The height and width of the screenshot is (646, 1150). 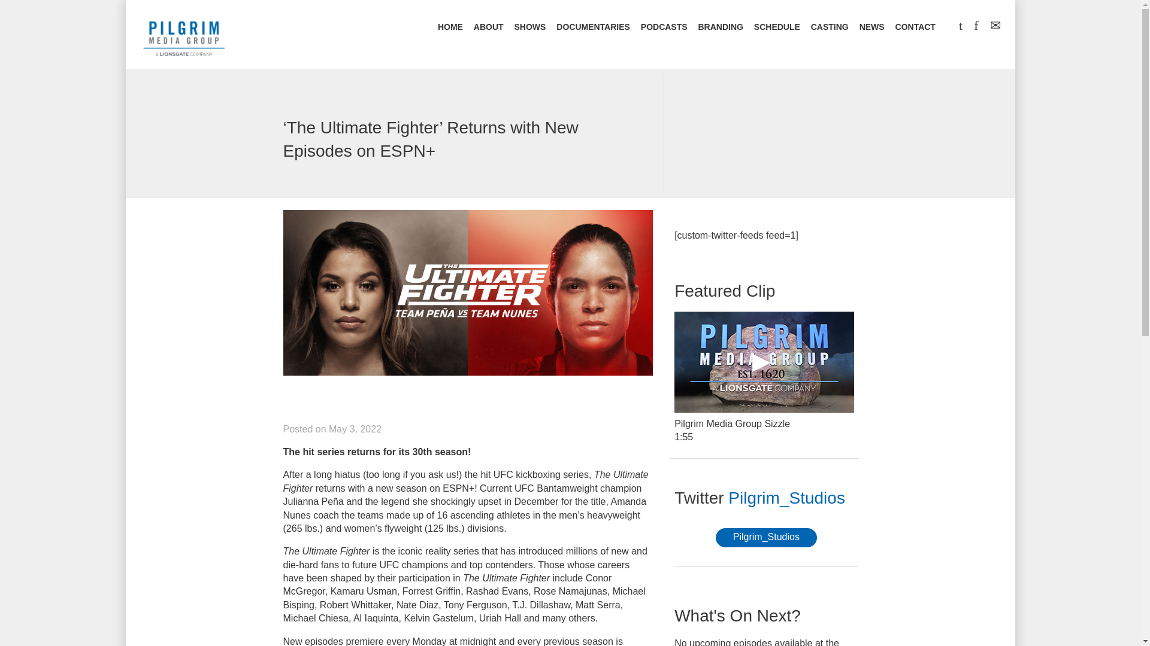 I want to click on HOME, so click(x=450, y=28).